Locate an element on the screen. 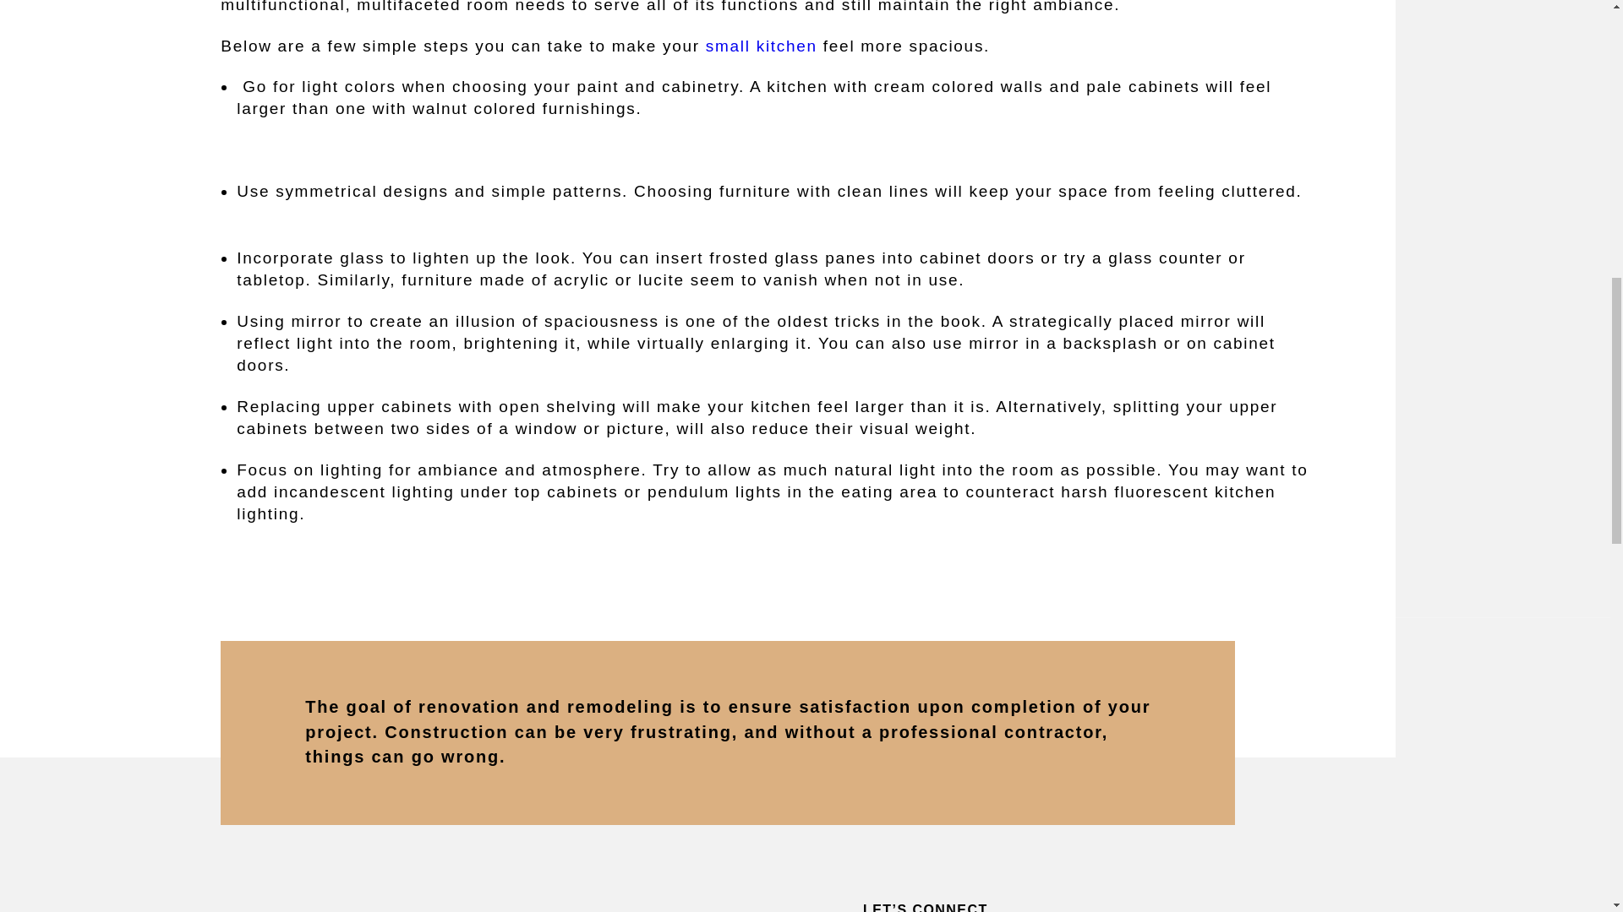 Image resolution: width=1623 pixels, height=912 pixels. Follow on Facebook is located at coordinates (1138, 905).